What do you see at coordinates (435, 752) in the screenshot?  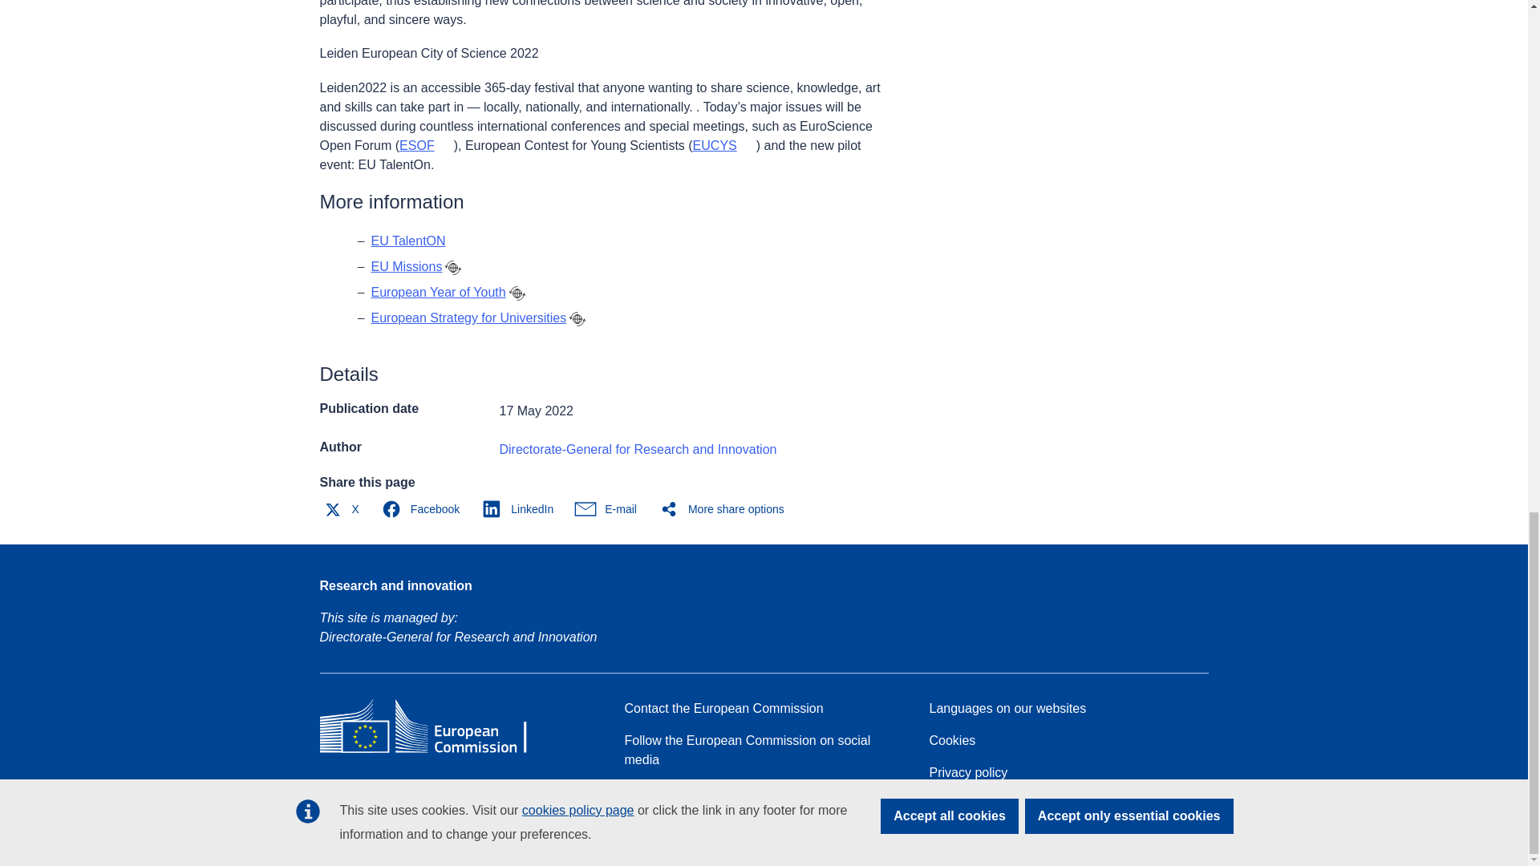 I see `European Commission` at bounding box center [435, 752].